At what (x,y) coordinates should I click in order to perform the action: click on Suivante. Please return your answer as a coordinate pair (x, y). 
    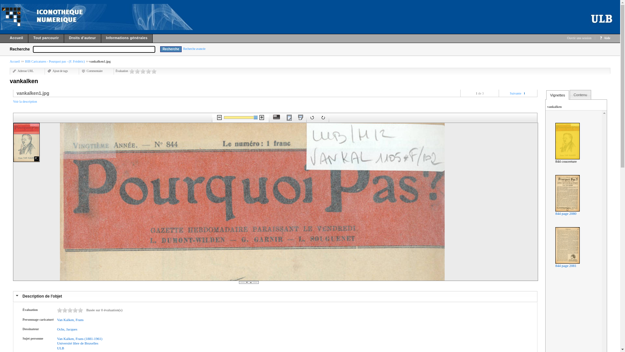
    Looking at the image, I should click on (516, 93).